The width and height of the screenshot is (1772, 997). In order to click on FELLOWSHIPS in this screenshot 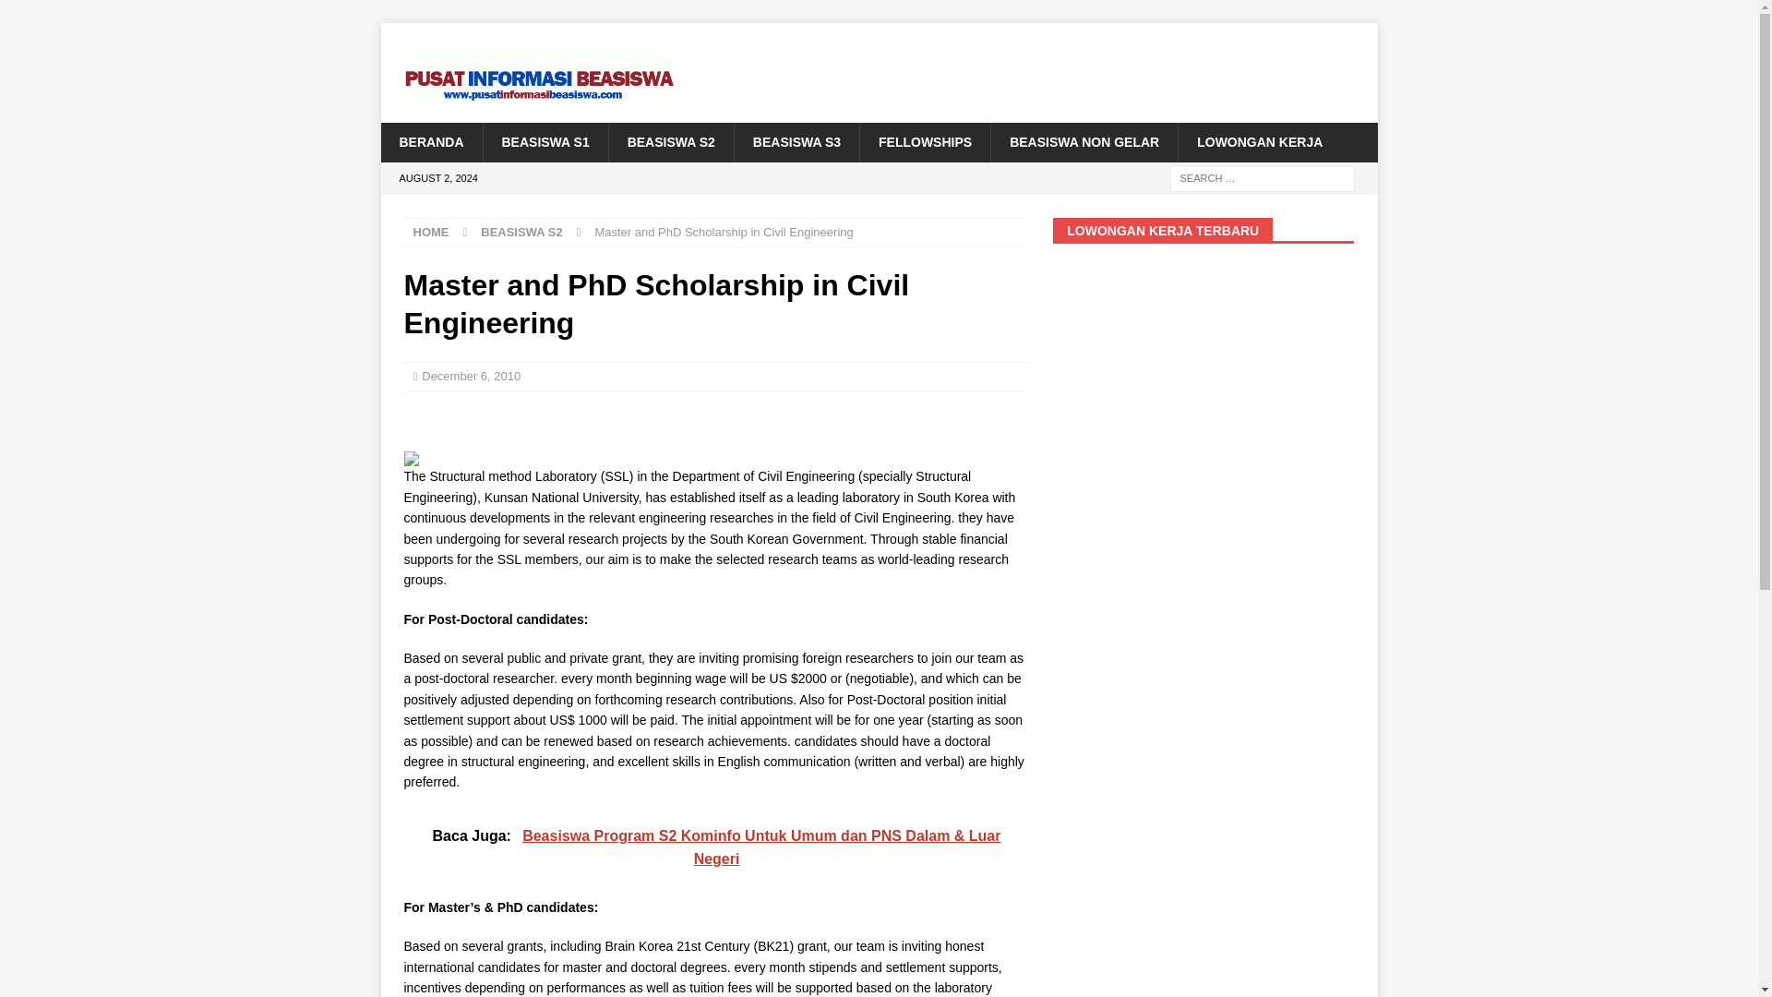, I will do `click(925, 141)`.